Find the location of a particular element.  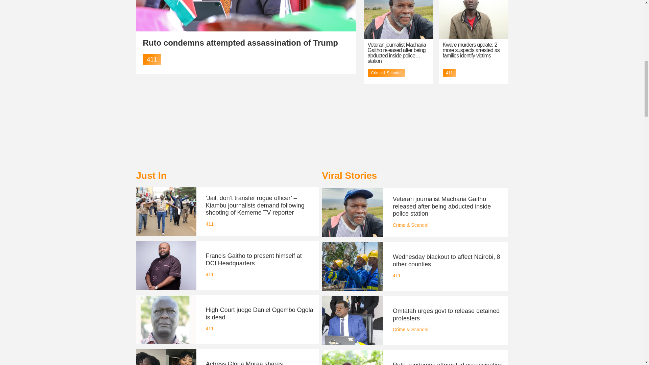

Ruto condemns attempted assassination of Trump is located at coordinates (240, 43).